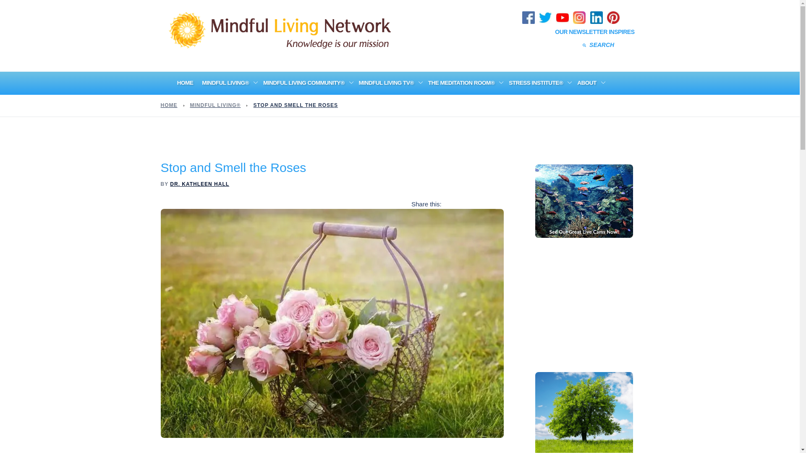 The height and width of the screenshot is (453, 806). What do you see at coordinates (595, 31) in the screenshot?
I see `OUR NEWSLETTER INSPIRES` at bounding box center [595, 31].